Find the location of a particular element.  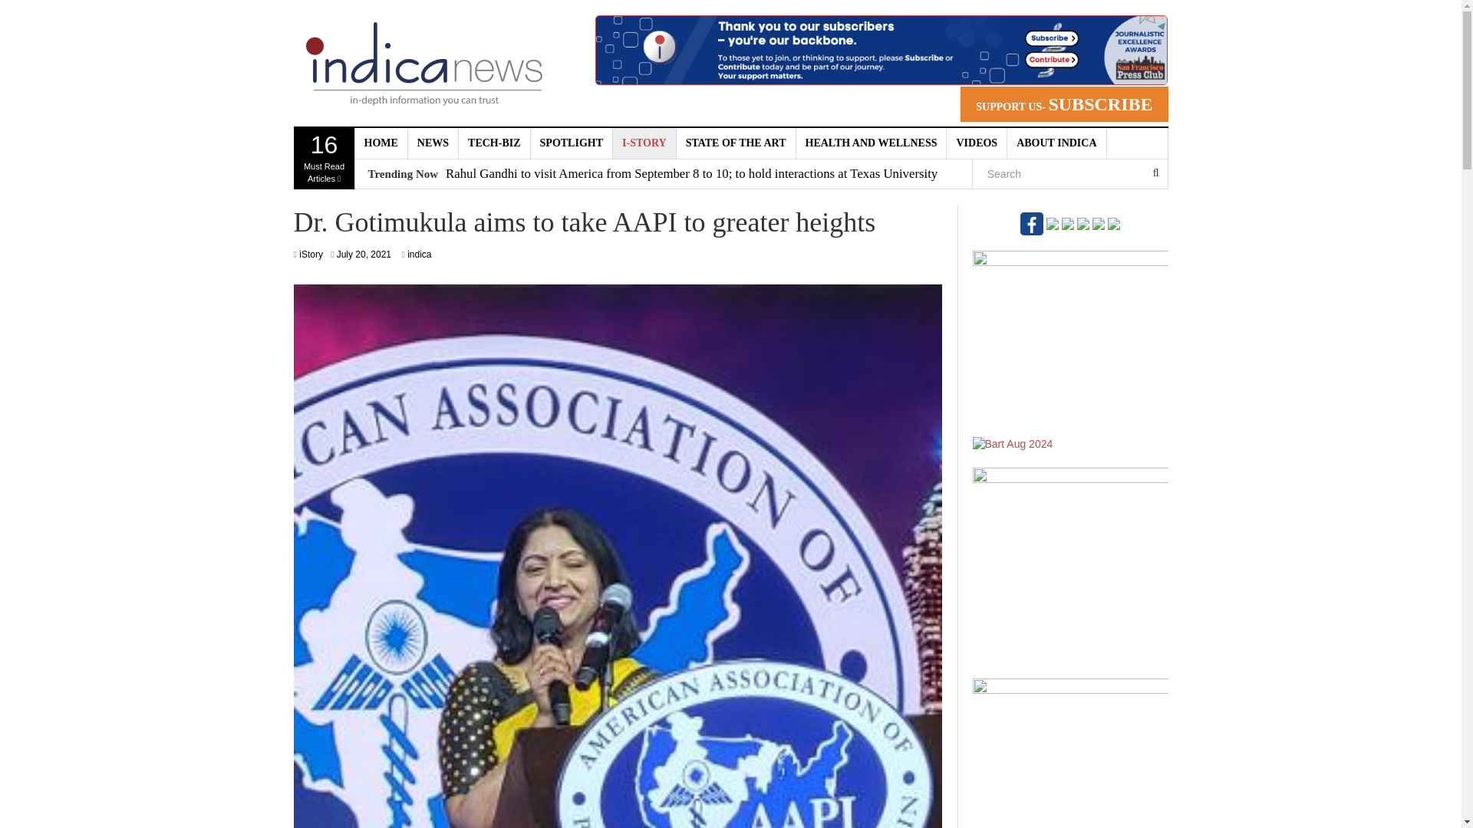

iStory is located at coordinates (310, 255).